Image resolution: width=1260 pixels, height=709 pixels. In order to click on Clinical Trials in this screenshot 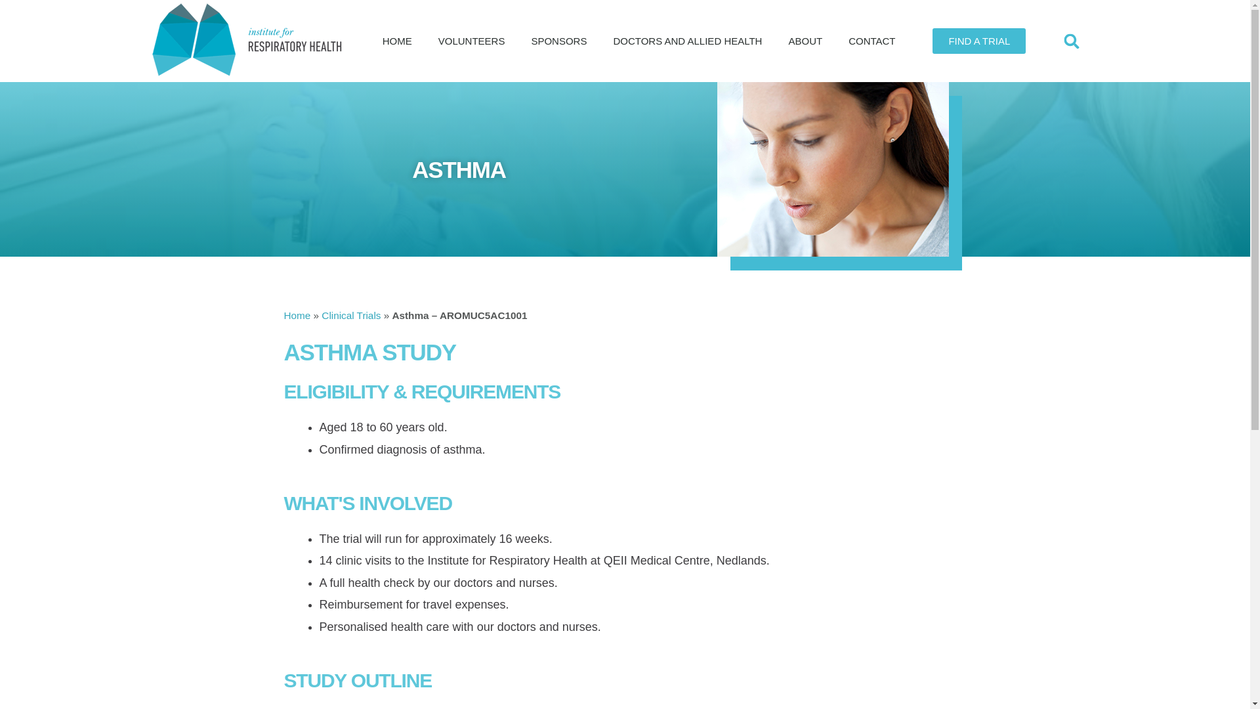, I will do `click(350, 315)`.